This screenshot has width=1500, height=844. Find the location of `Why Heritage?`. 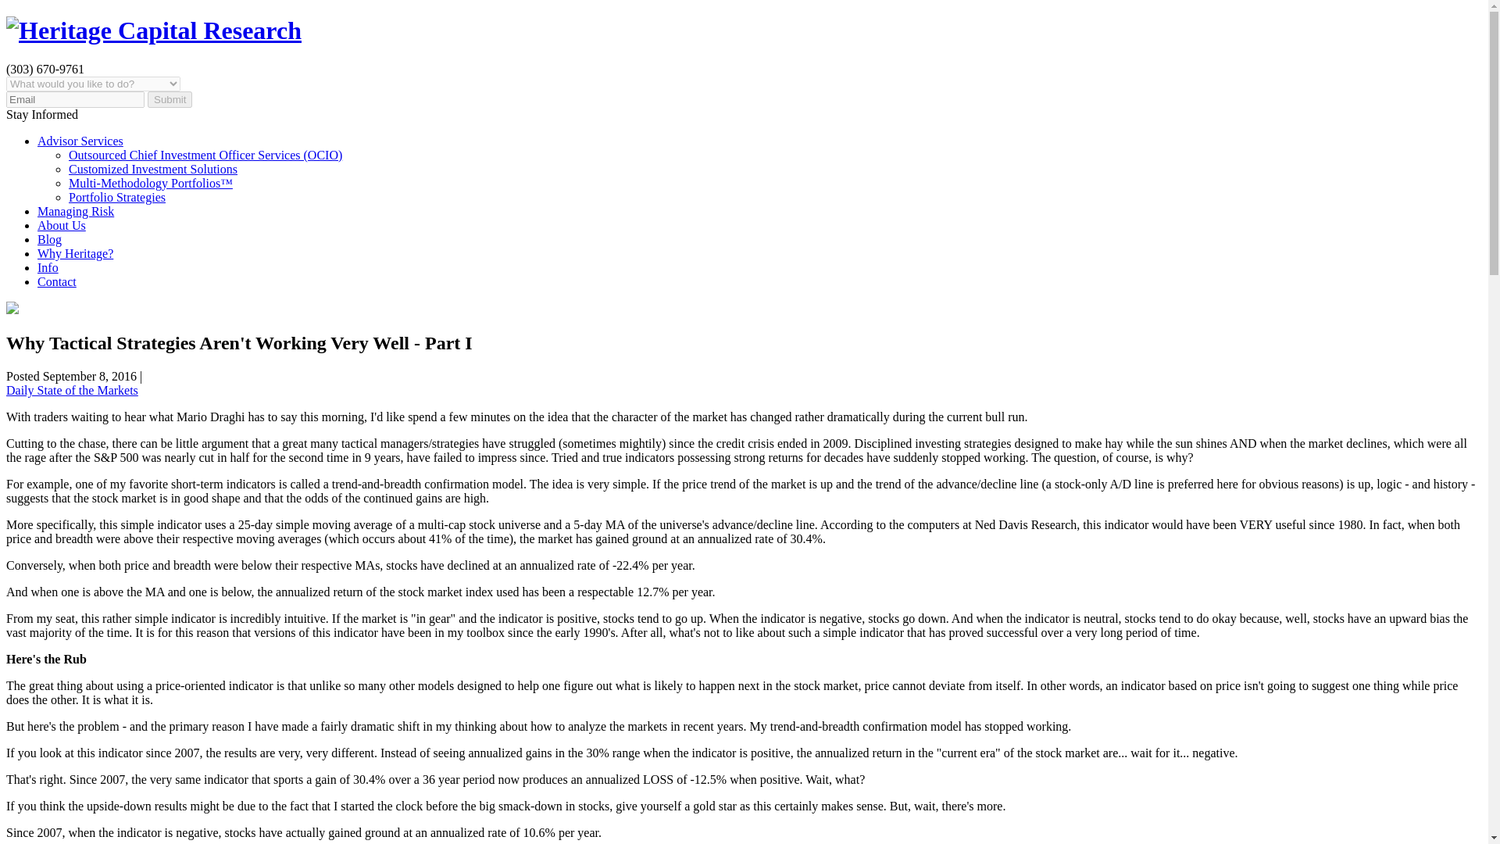

Why Heritage? is located at coordinates (75, 253).